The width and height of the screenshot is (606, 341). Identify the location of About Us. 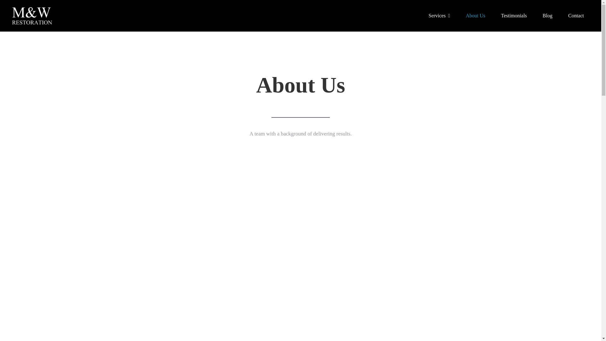
(475, 16).